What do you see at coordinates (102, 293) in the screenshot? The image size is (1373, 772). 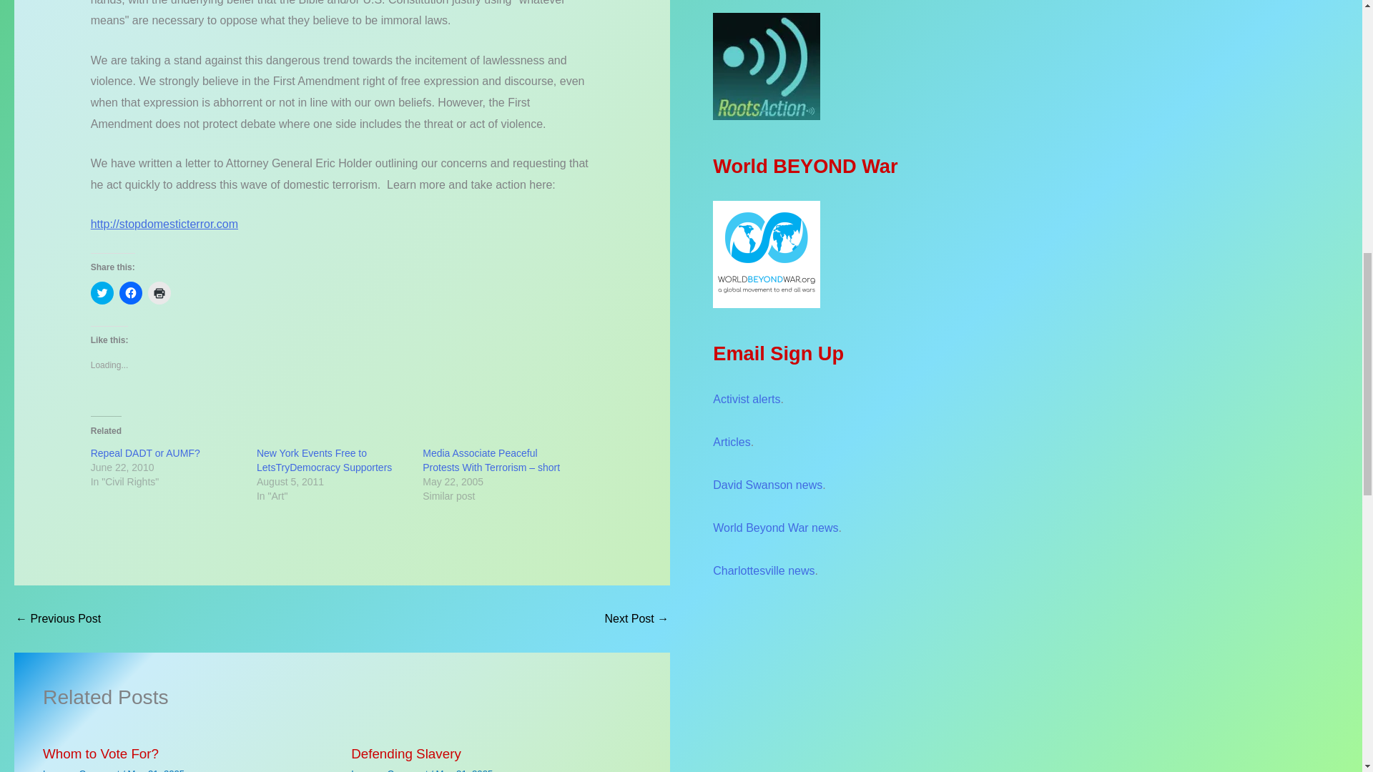 I see `Click to share on Twitter` at bounding box center [102, 293].